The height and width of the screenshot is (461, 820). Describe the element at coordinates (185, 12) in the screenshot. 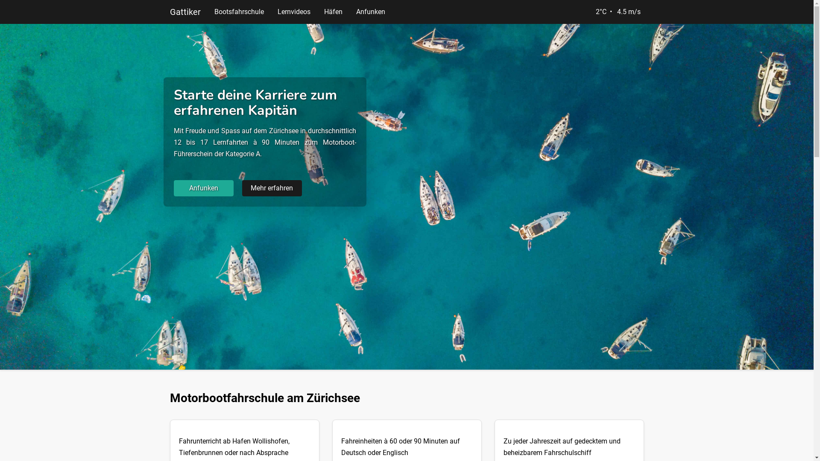

I see `Gattiker` at that location.